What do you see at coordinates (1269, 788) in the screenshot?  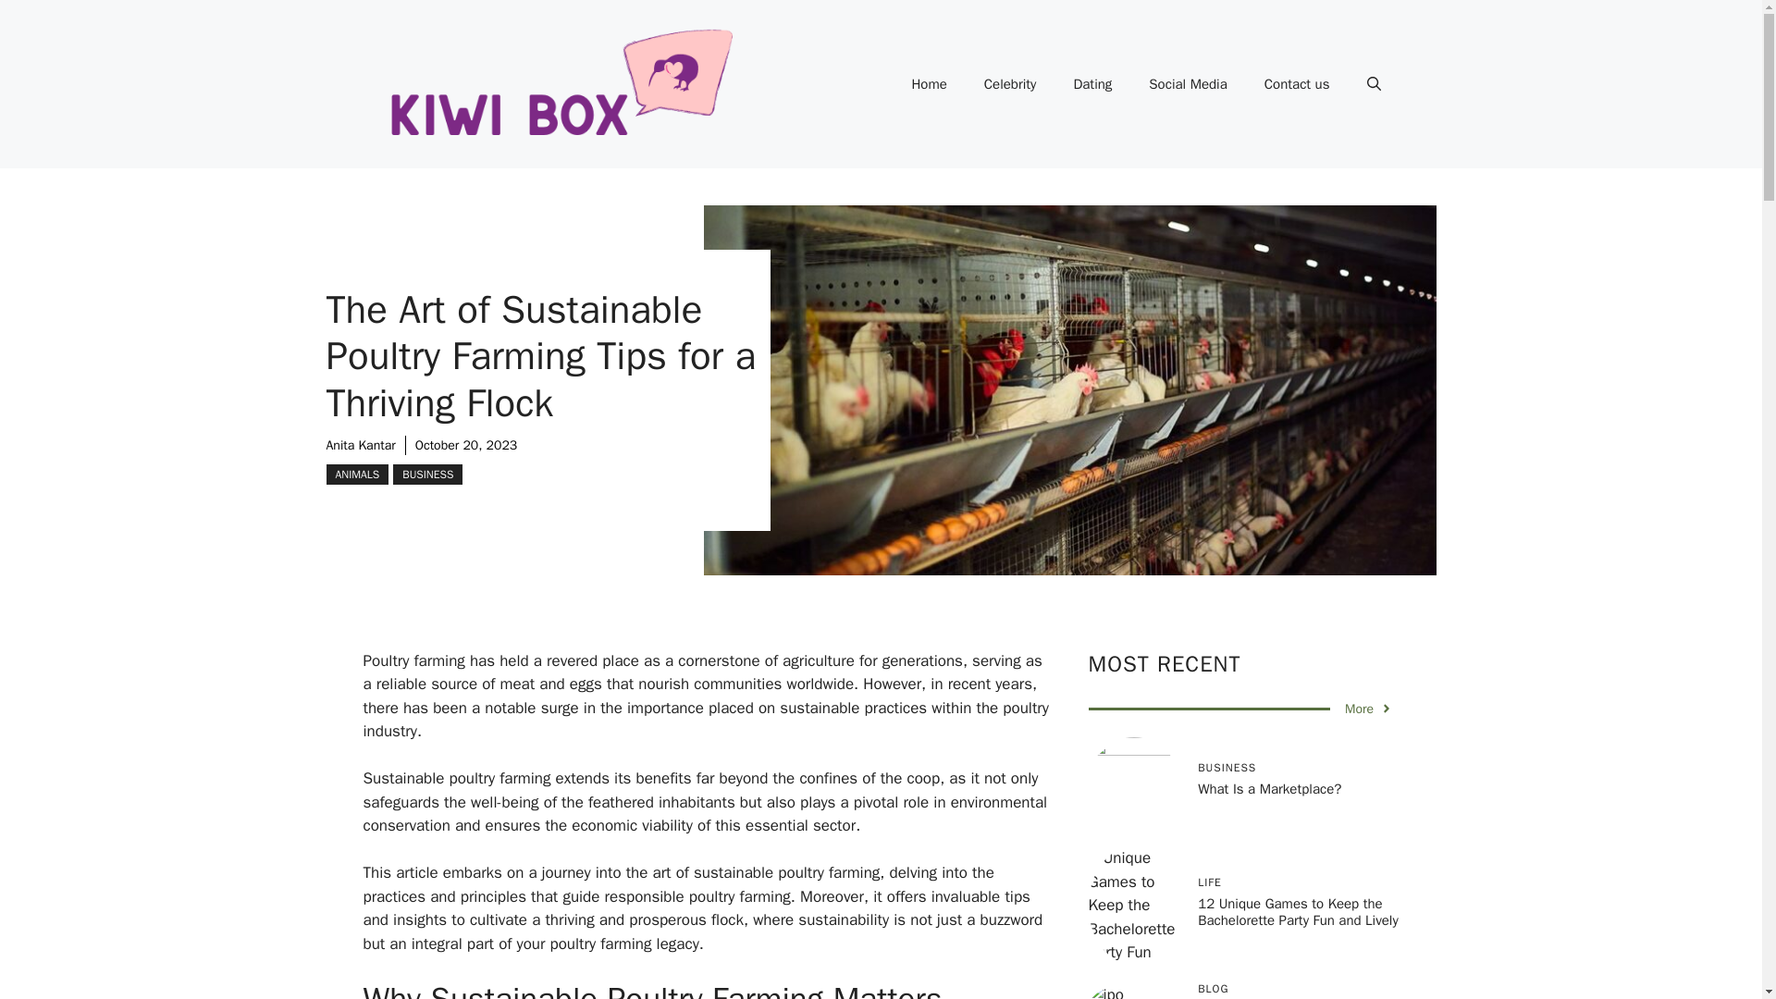 I see `What Is a Marketplace?` at bounding box center [1269, 788].